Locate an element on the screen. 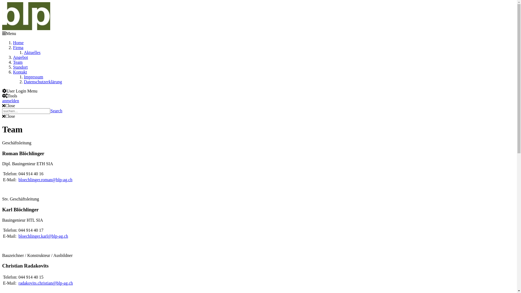 The width and height of the screenshot is (521, 293). Impressum is located at coordinates (34, 77).